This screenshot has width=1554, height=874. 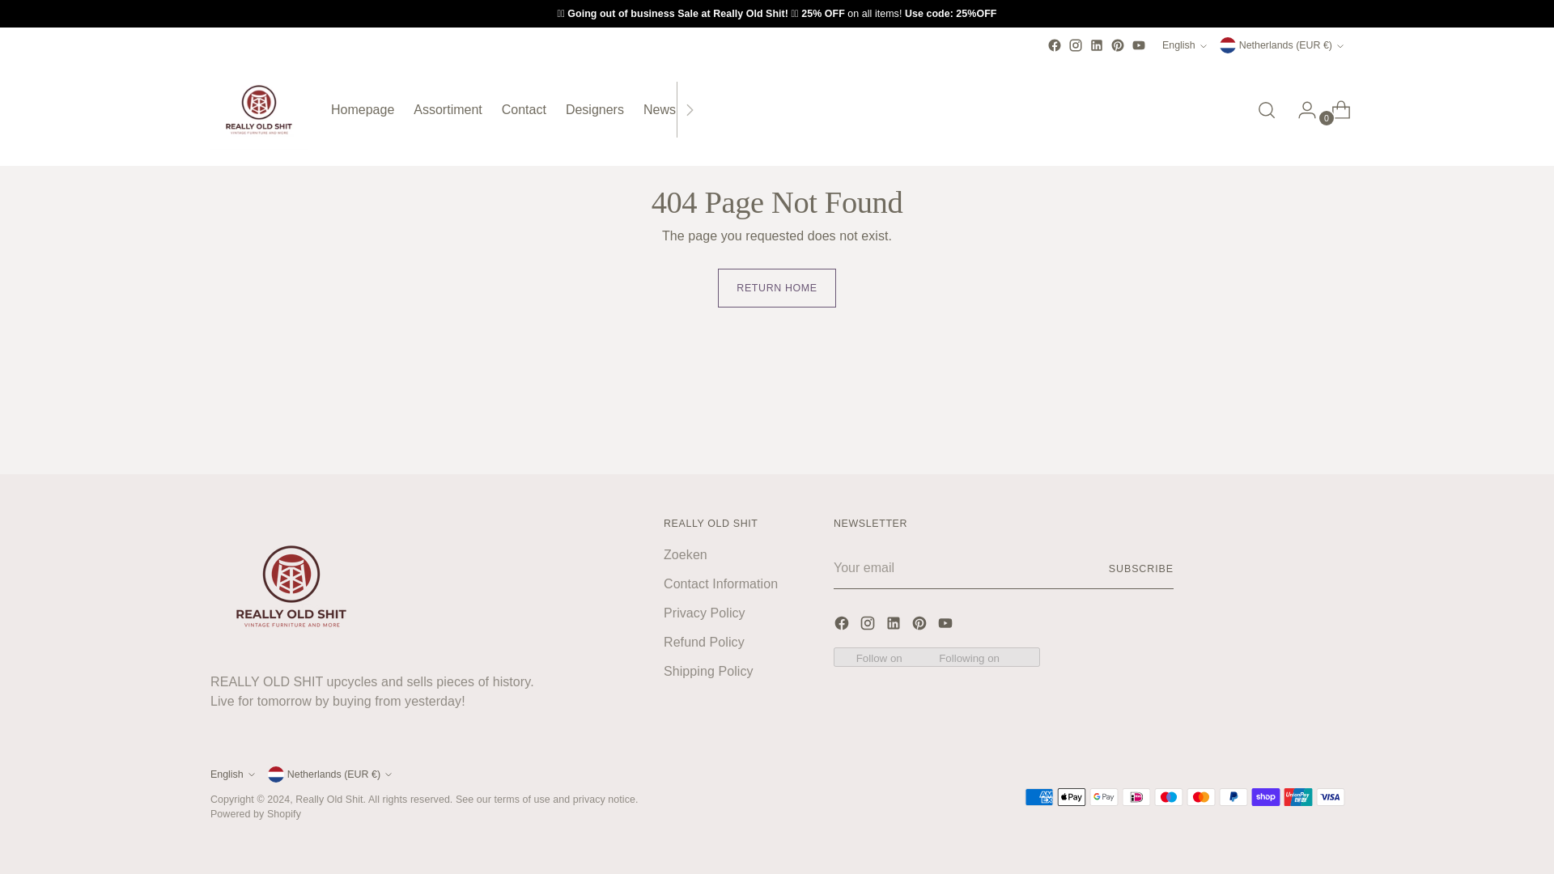 I want to click on Really Old Shit on Instagram, so click(x=1076, y=45).